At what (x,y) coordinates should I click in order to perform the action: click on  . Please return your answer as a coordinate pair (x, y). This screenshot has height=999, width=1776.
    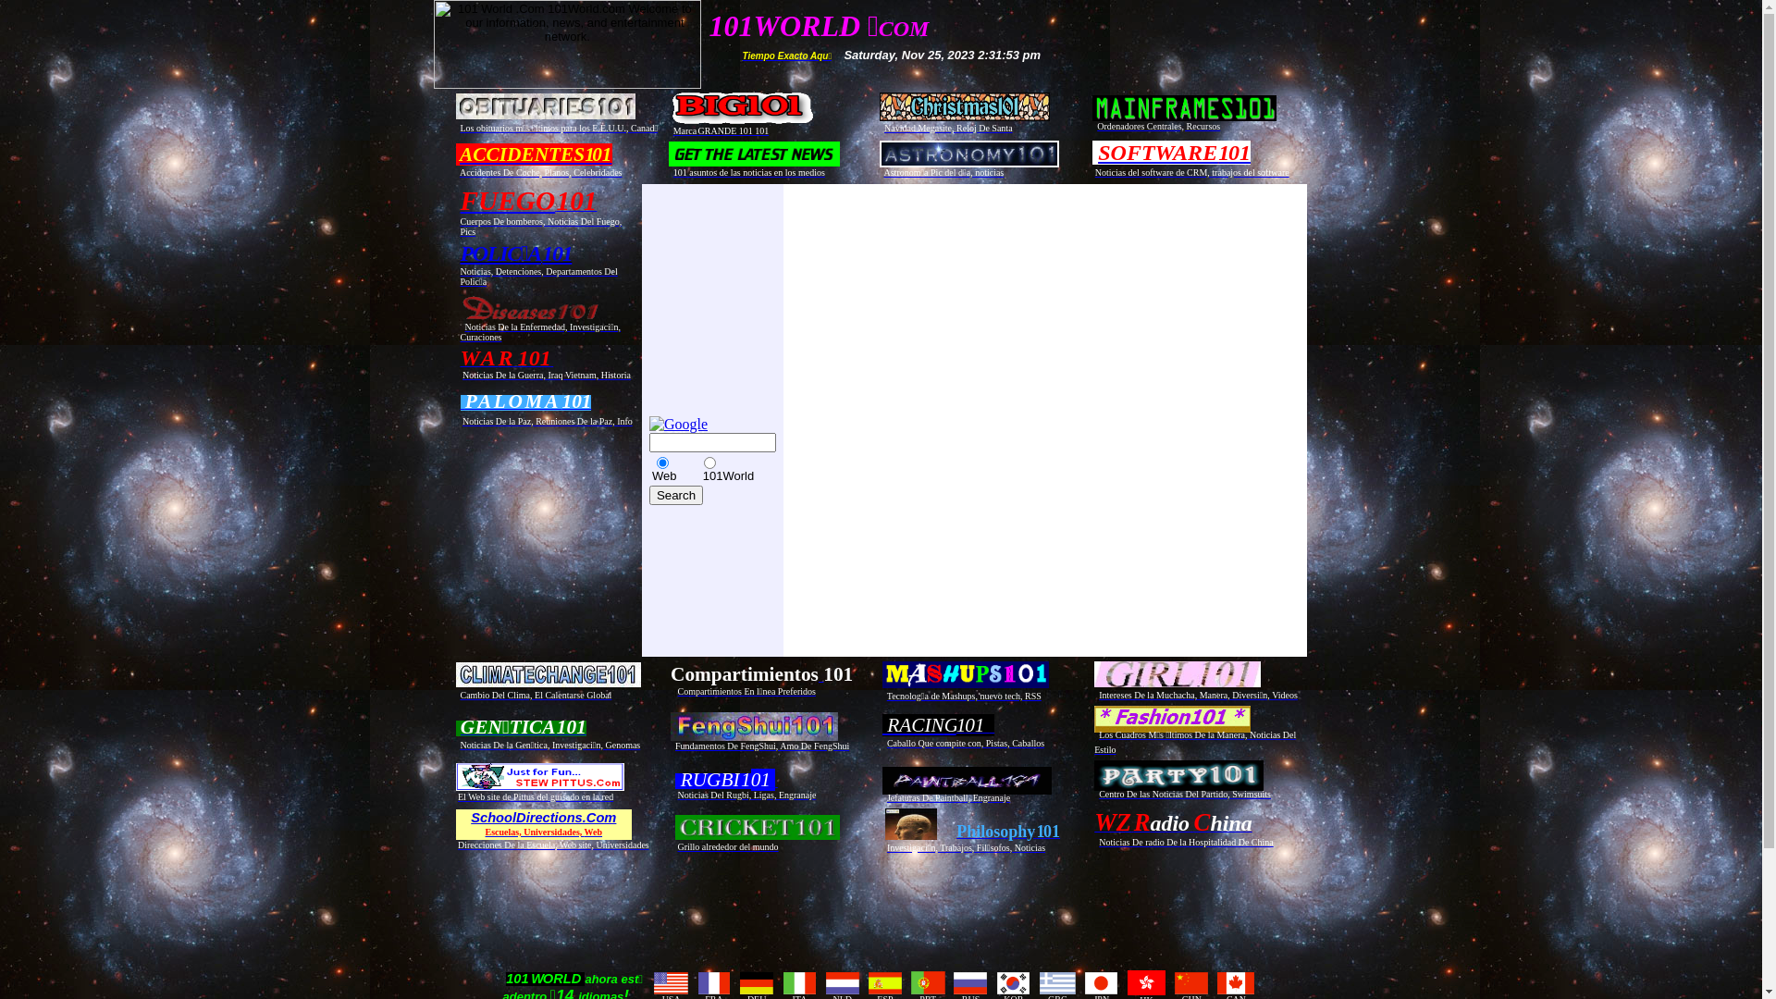
    Looking at the image, I should click on (1036, 831).